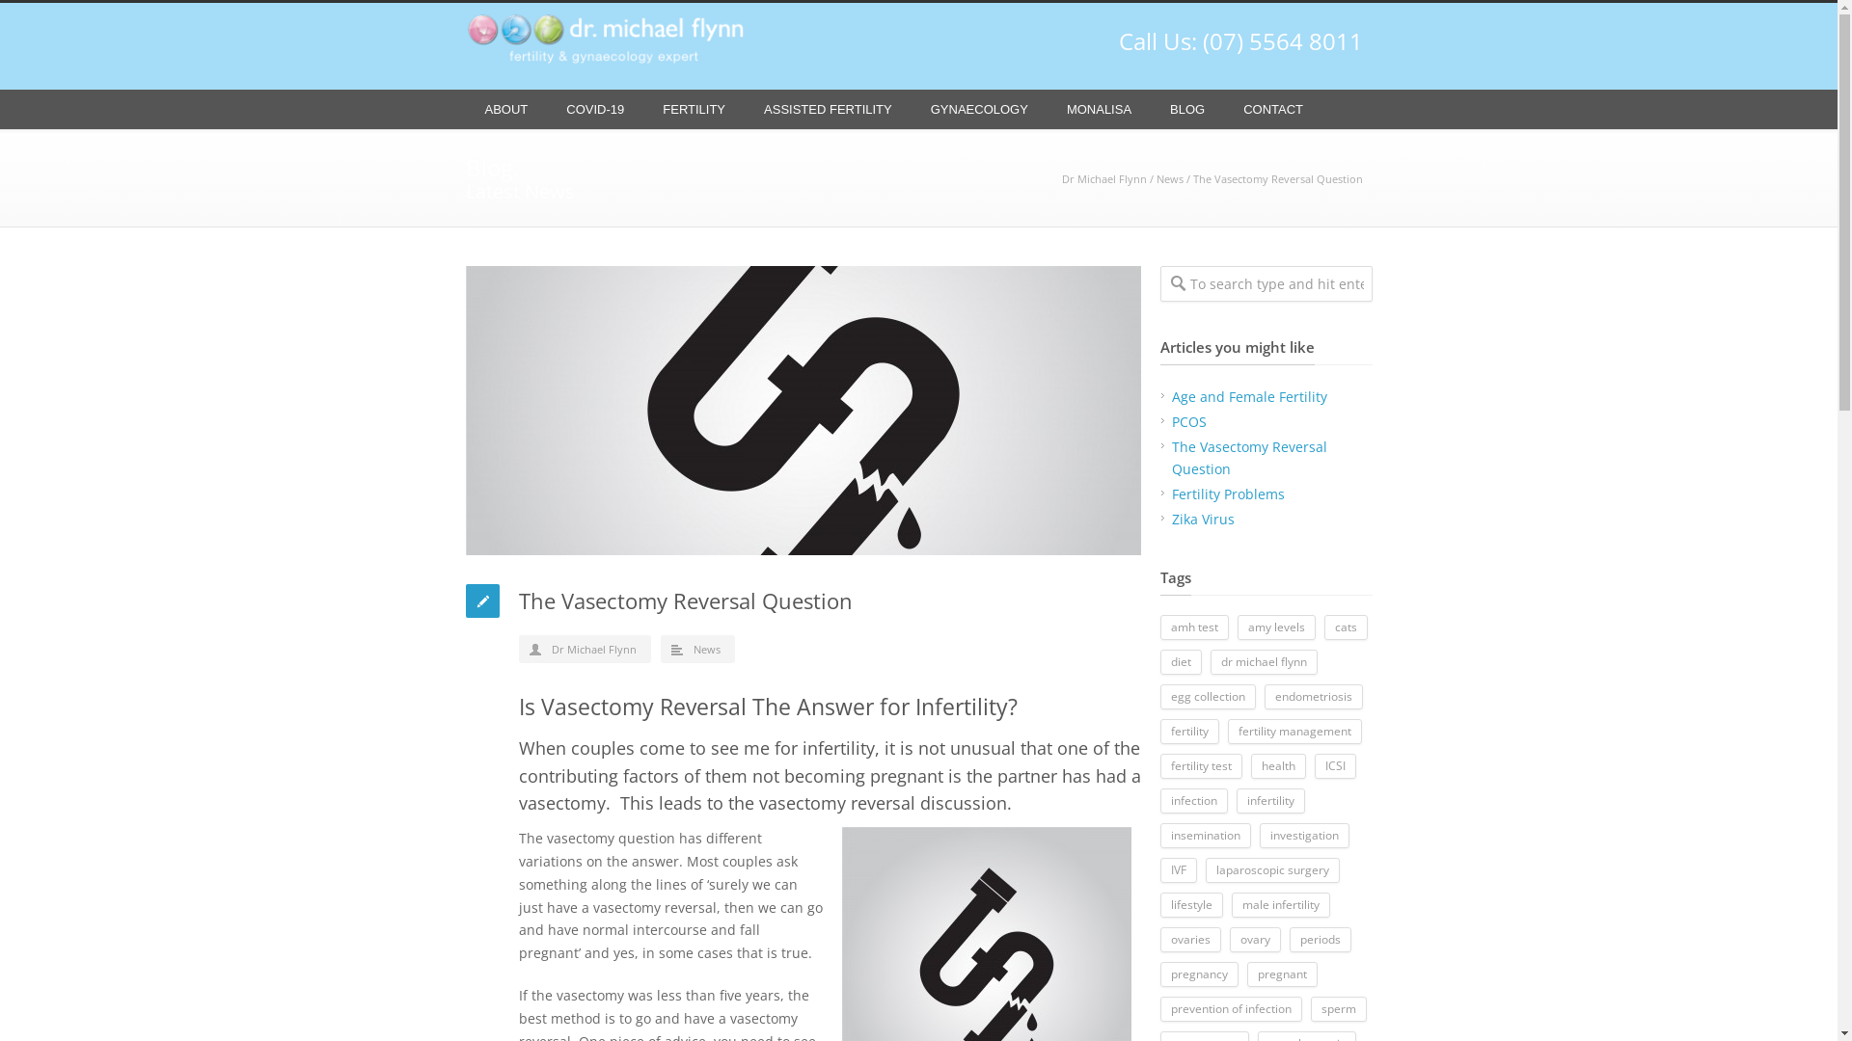 This screenshot has width=1852, height=1041. I want to click on endometriosis, so click(1313, 697).